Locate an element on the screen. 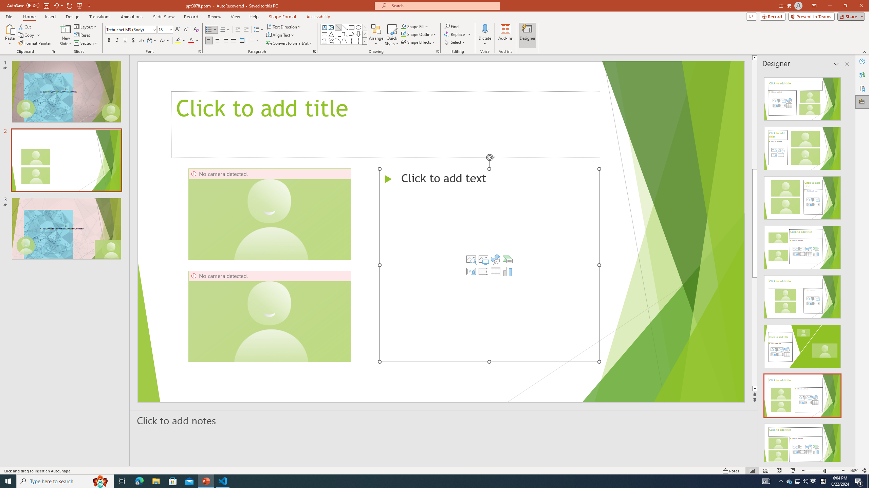  Strikethrough is located at coordinates (142, 41).